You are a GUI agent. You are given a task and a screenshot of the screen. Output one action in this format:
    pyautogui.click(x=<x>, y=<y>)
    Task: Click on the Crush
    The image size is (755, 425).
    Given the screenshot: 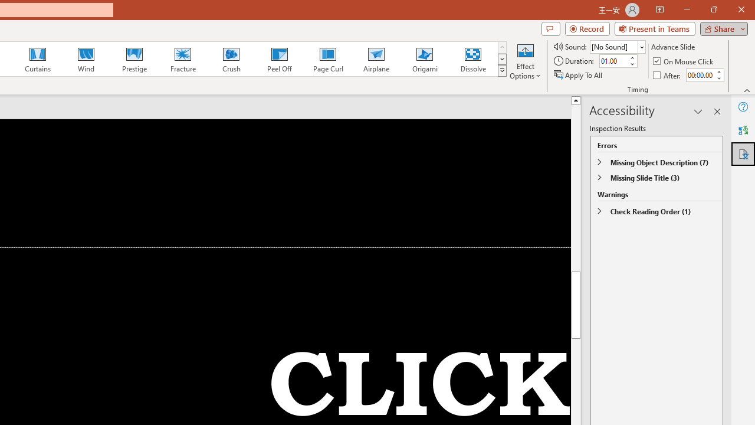 What is the action you would take?
    pyautogui.click(x=231, y=59)
    